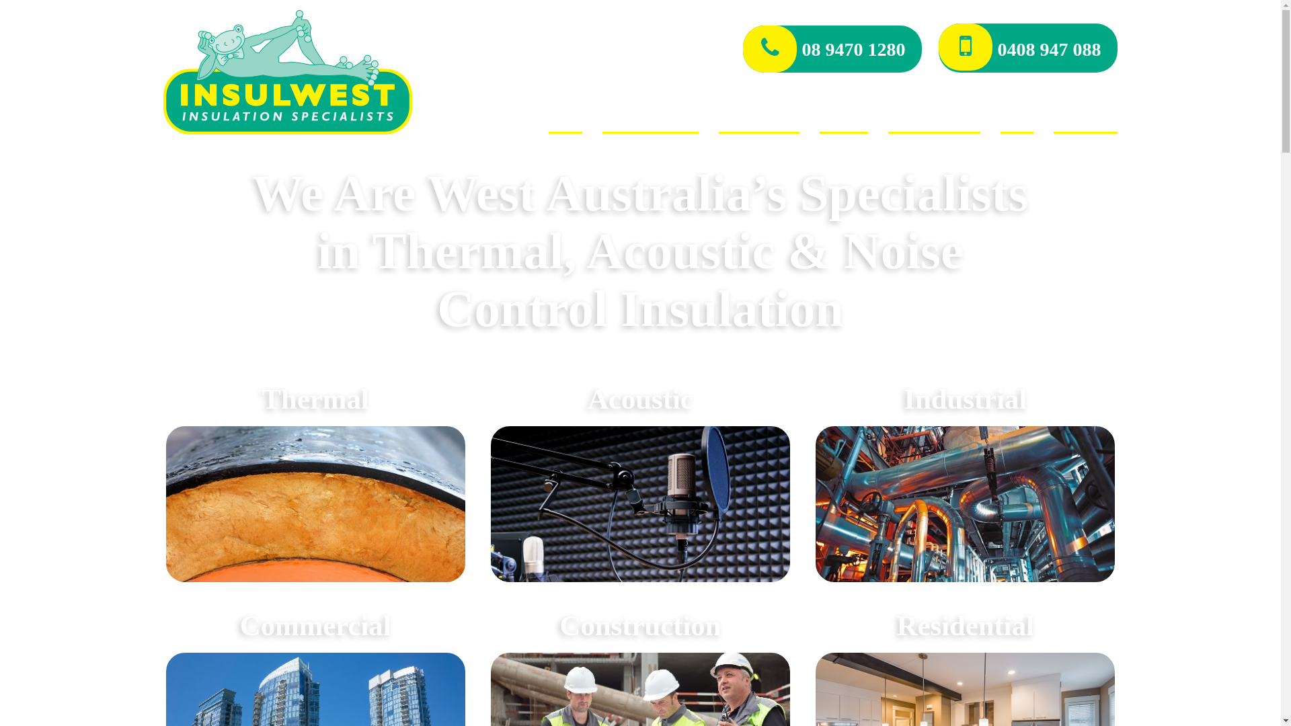 Image resolution: width=1291 pixels, height=726 pixels. Describe the element at coordinates (935, 120) in the screenshot. I see `Pothole Repairs` at that location.